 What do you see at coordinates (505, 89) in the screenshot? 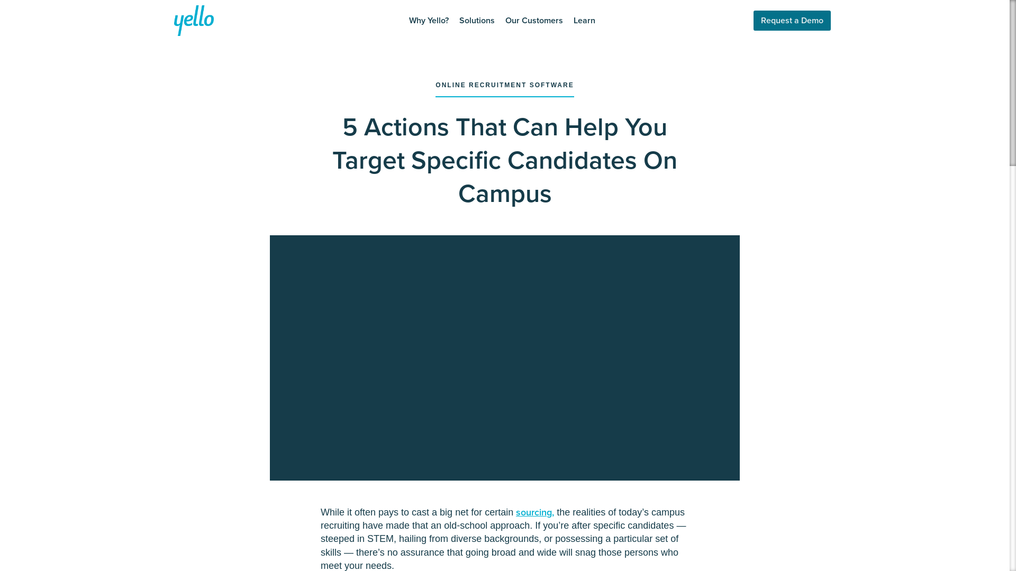
I see `ONLINE RECRUITMENT SOFTWARE` at bounding box center [505, 89].